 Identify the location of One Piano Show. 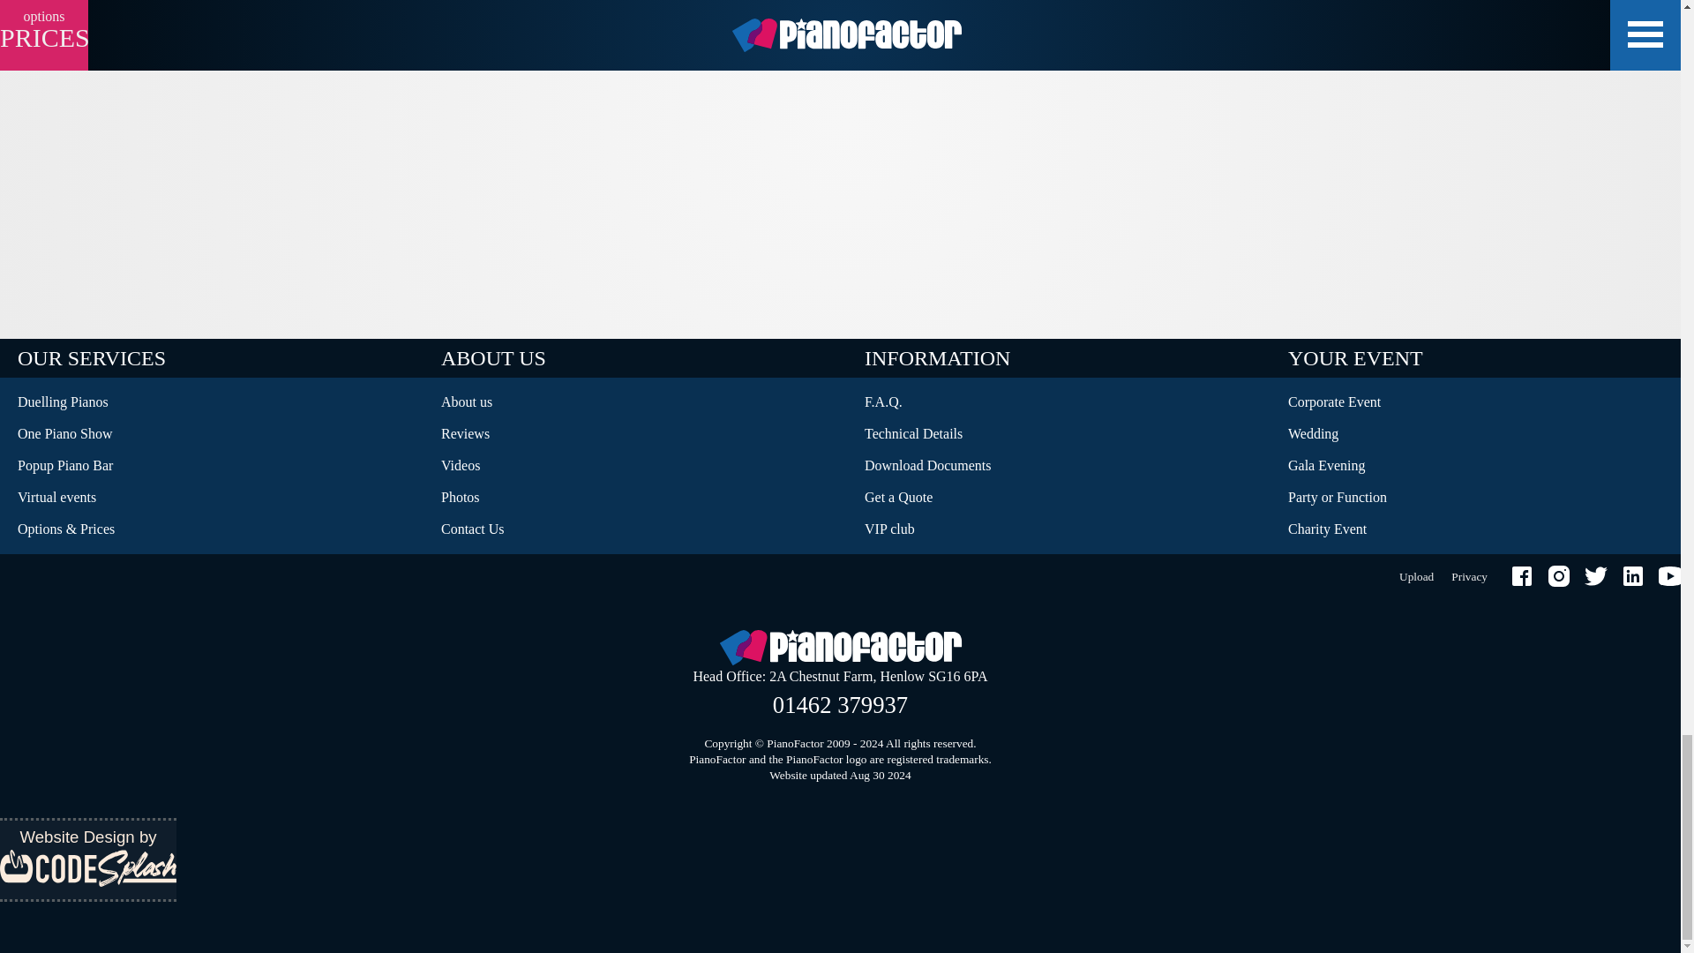
(212, 434).